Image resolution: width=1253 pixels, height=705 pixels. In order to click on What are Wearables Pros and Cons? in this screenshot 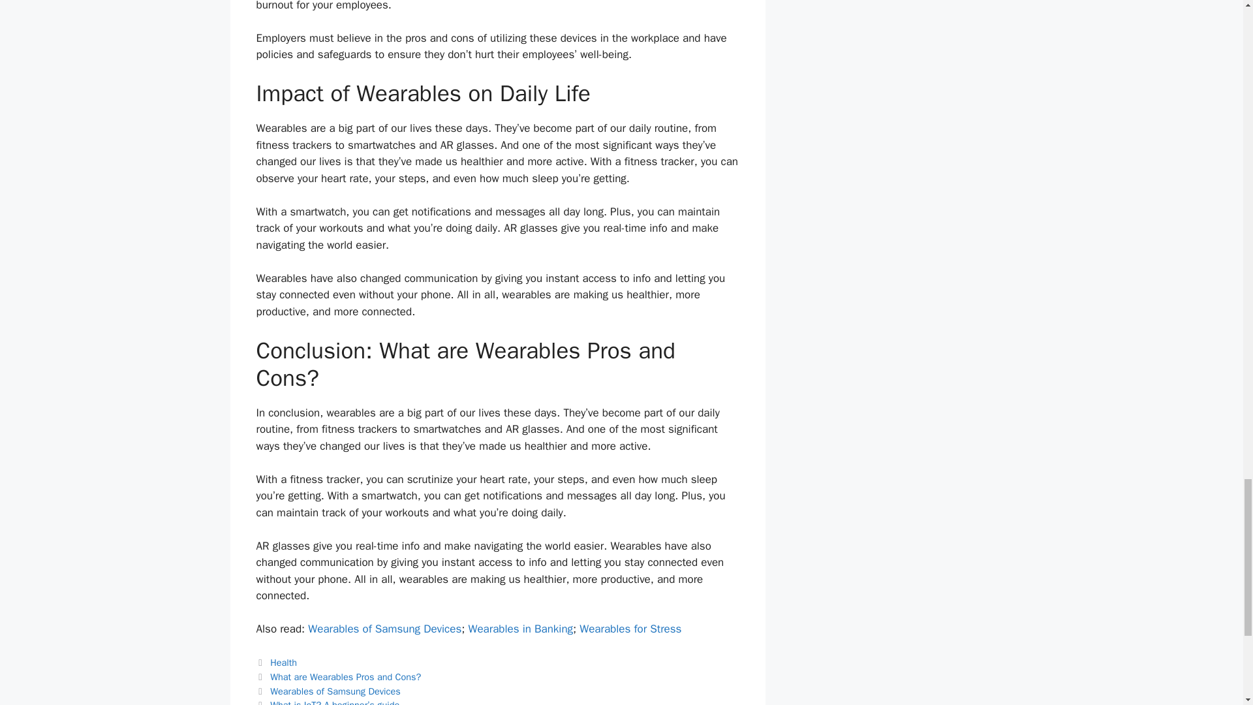, I will do `click(346, 677)`.